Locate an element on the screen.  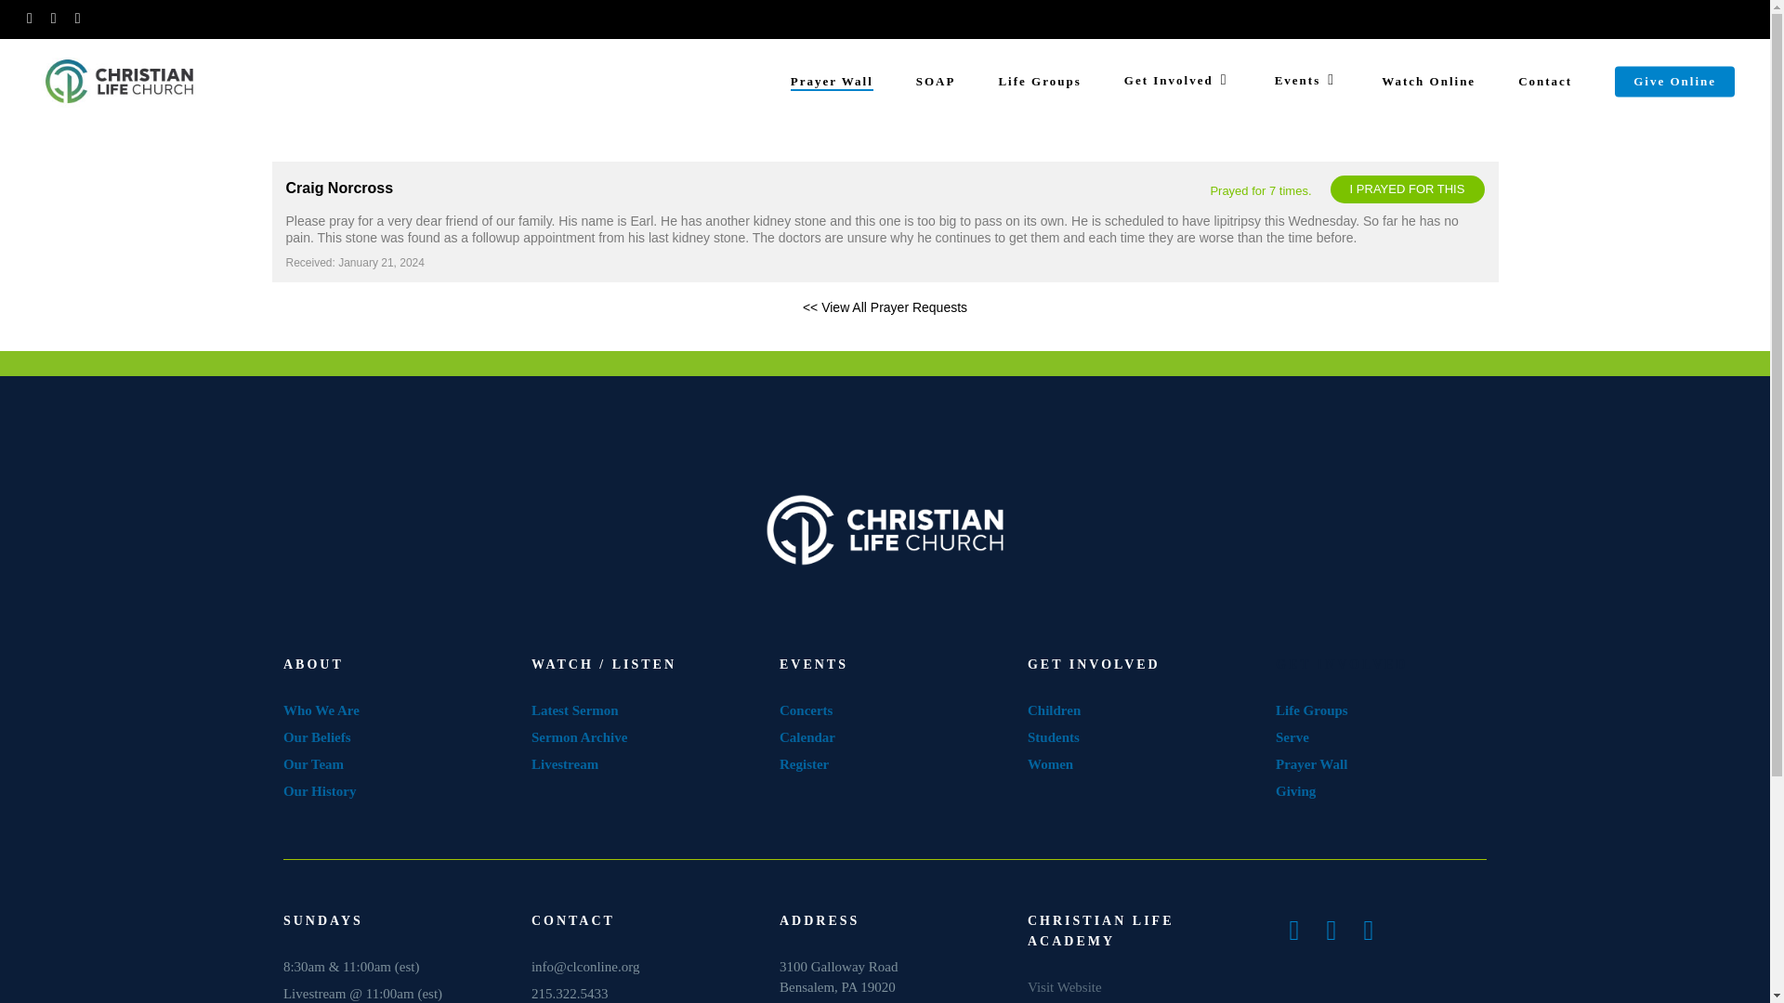
Events is located at coordinates (1306, 82).